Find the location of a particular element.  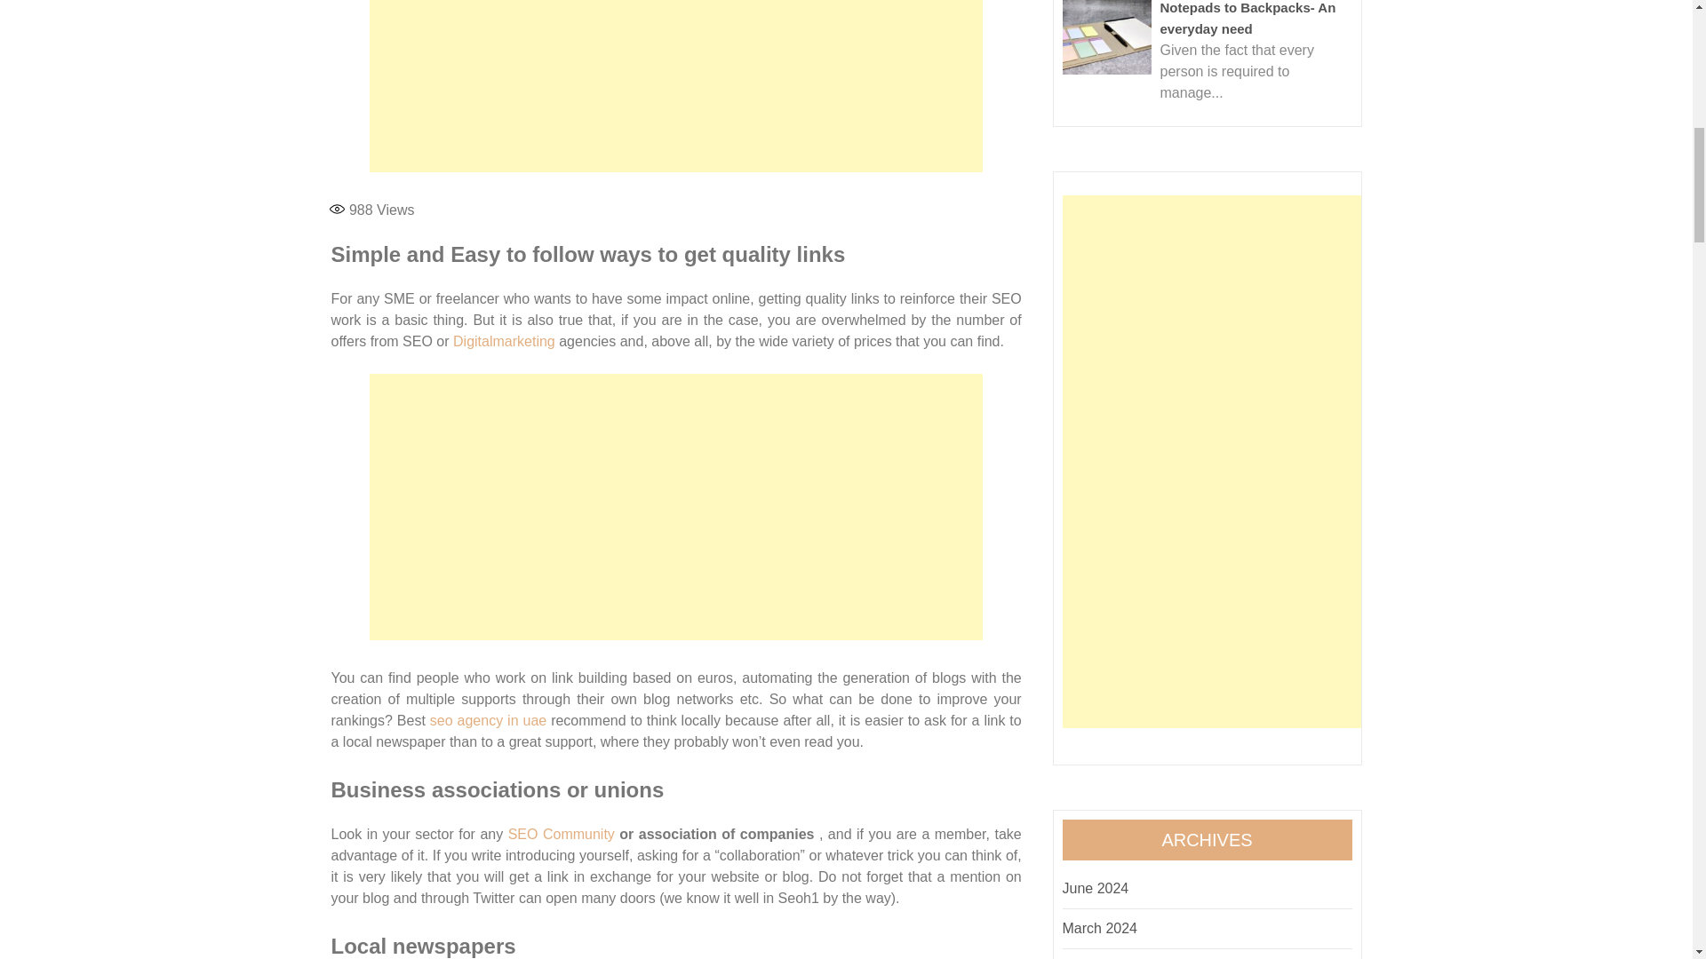

June 2024 is located at coordinates (1096, 888).